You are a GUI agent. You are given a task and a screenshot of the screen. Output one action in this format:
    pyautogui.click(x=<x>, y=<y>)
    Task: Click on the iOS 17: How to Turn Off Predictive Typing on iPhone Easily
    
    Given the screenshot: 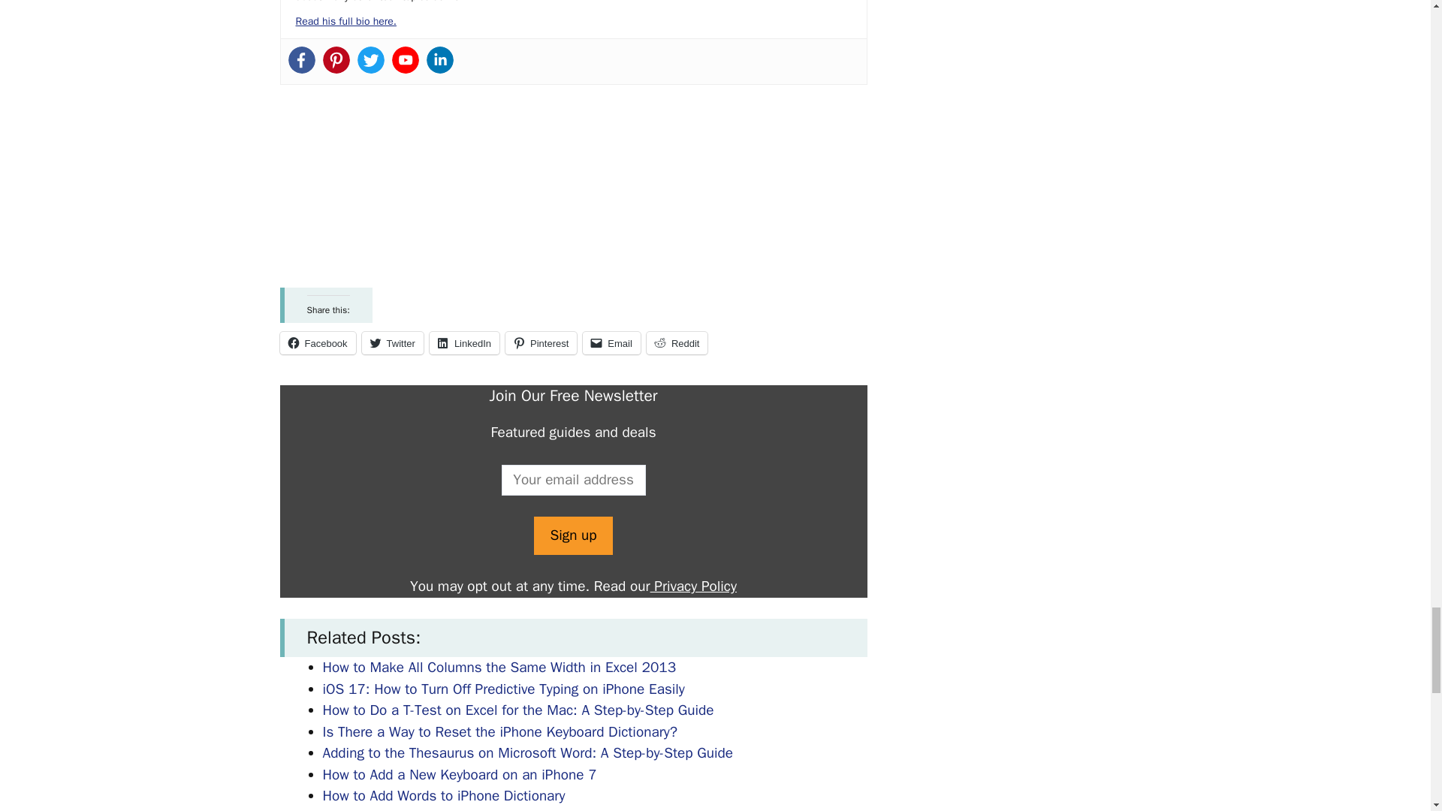 What is the action you would take?
    pyautogui.click(x=504, y=689)
    